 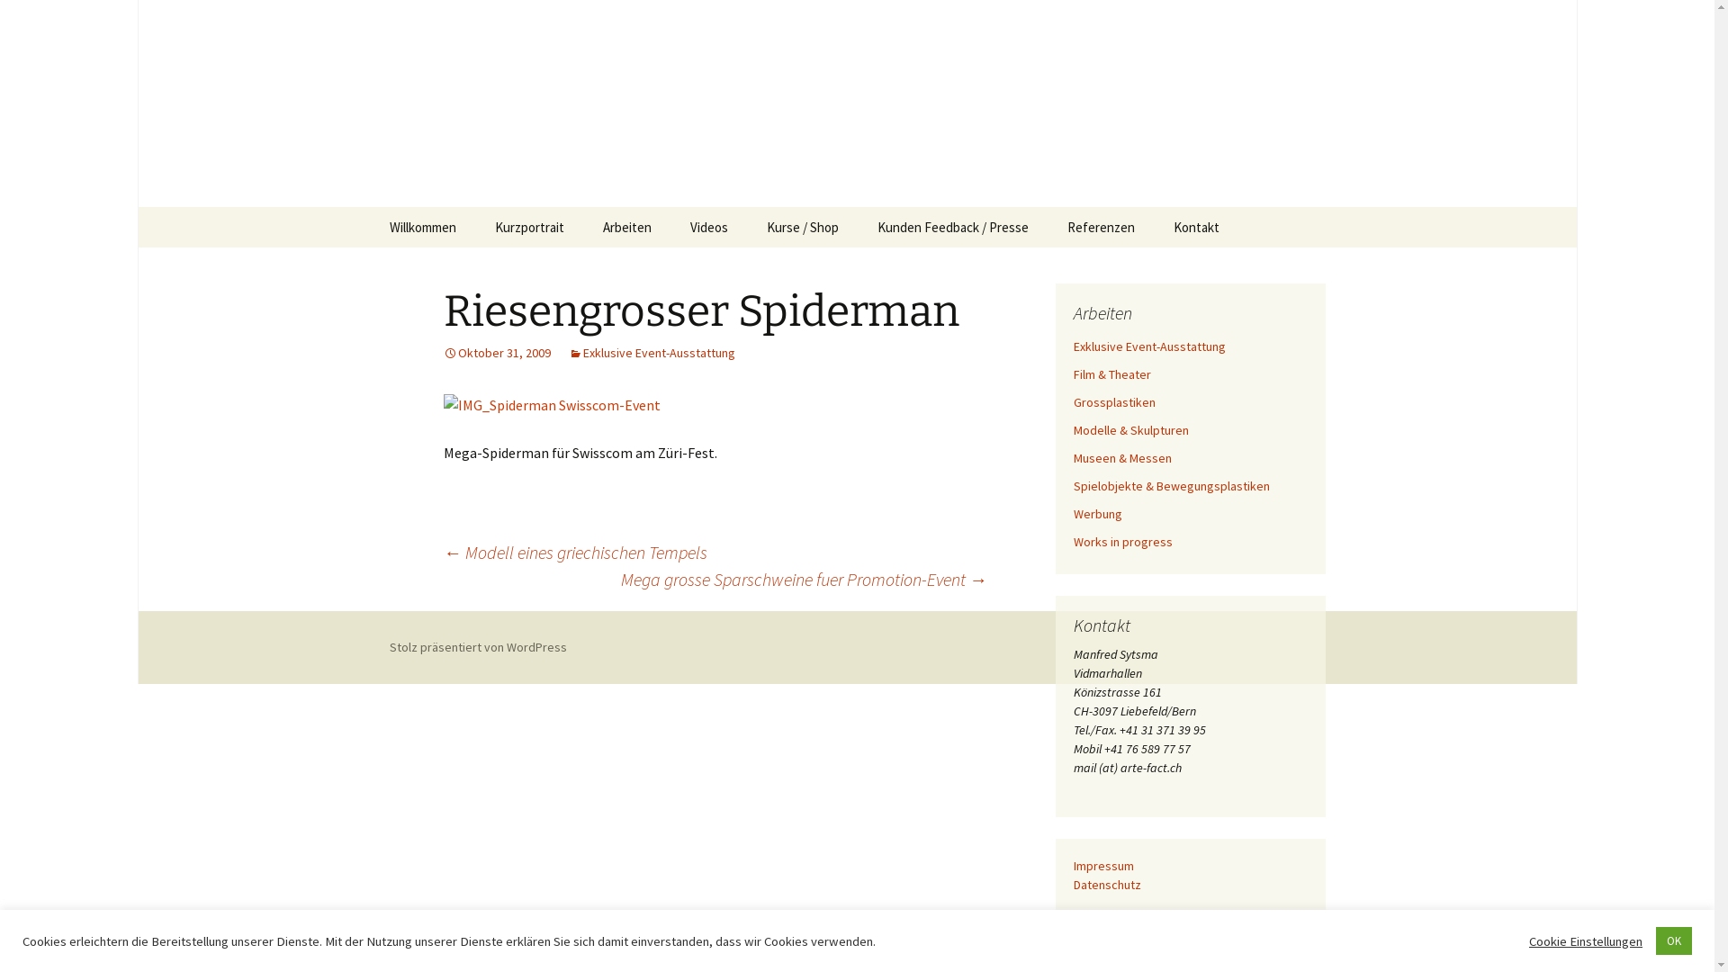 What do you see at coordinates (371, 207) in the screenshot?
I see `Zum Inhalt springen` at bounding box center [371, 207].